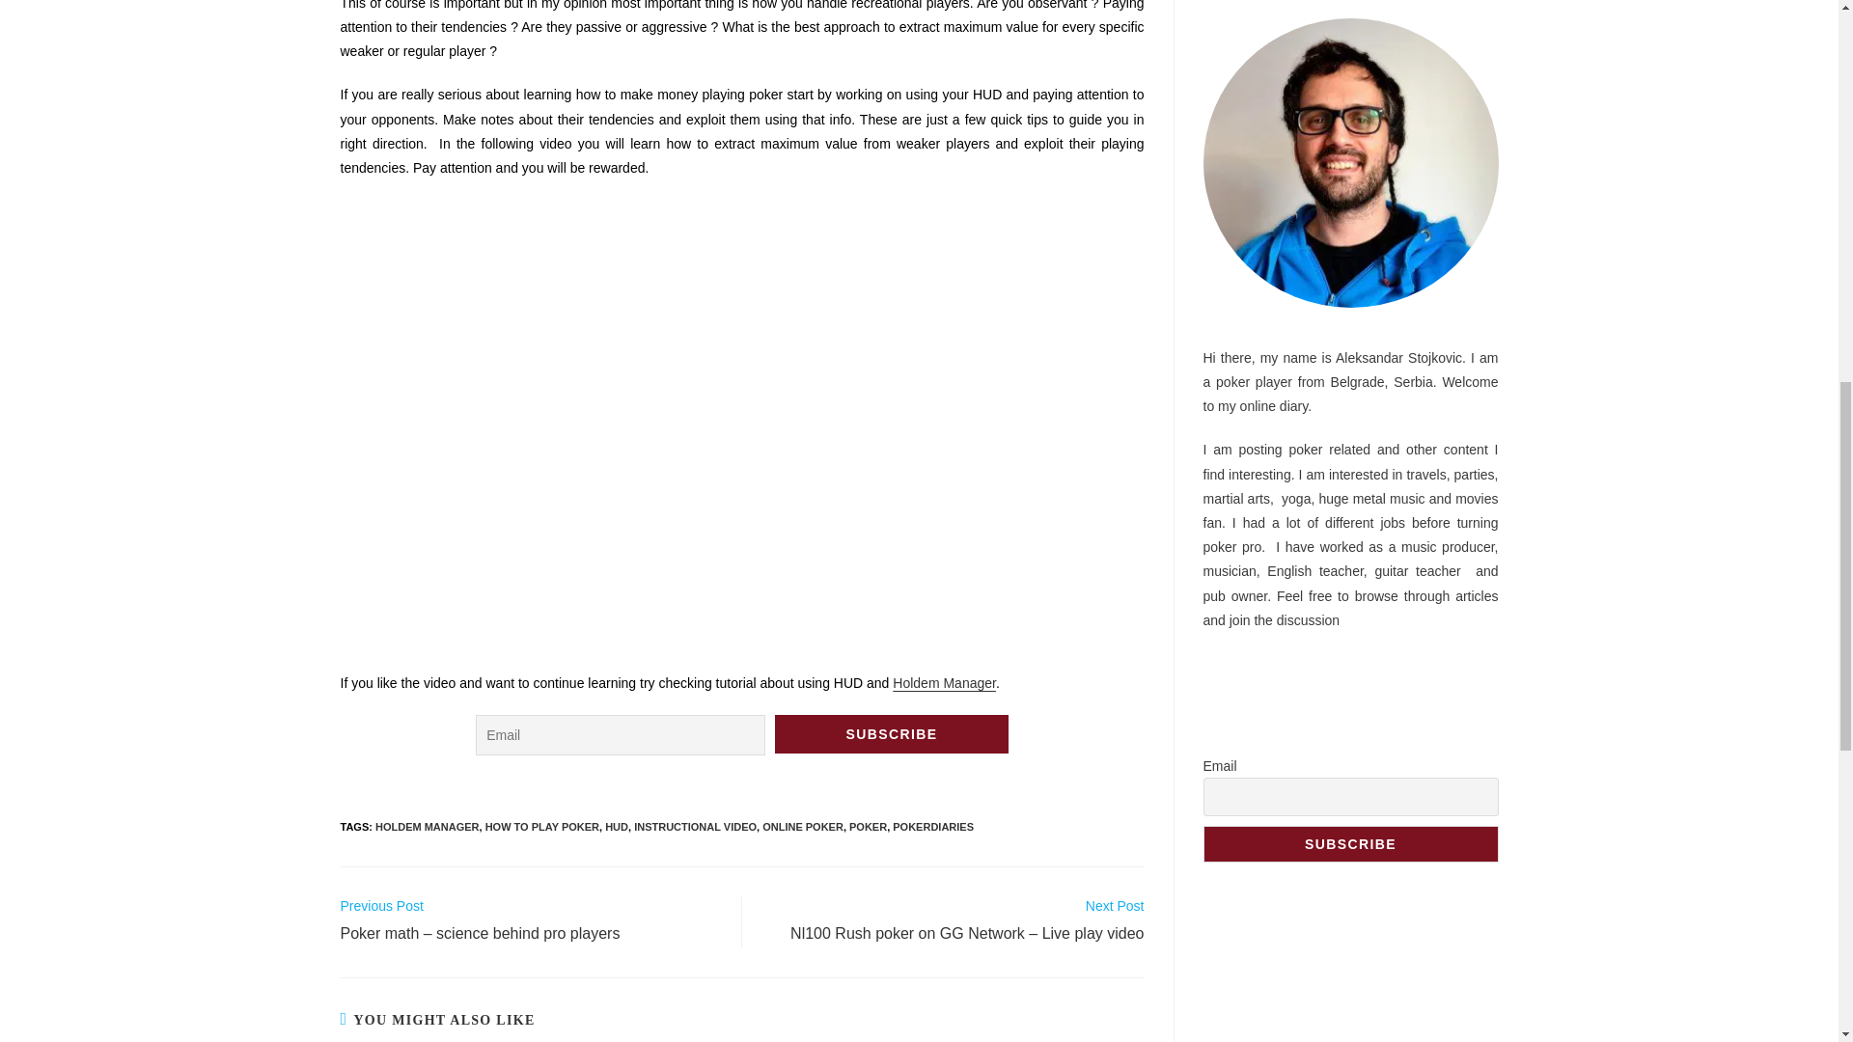 This screenshot has height=1042, width=1853. I want to click on Holdem Manager, so click(944, 683).